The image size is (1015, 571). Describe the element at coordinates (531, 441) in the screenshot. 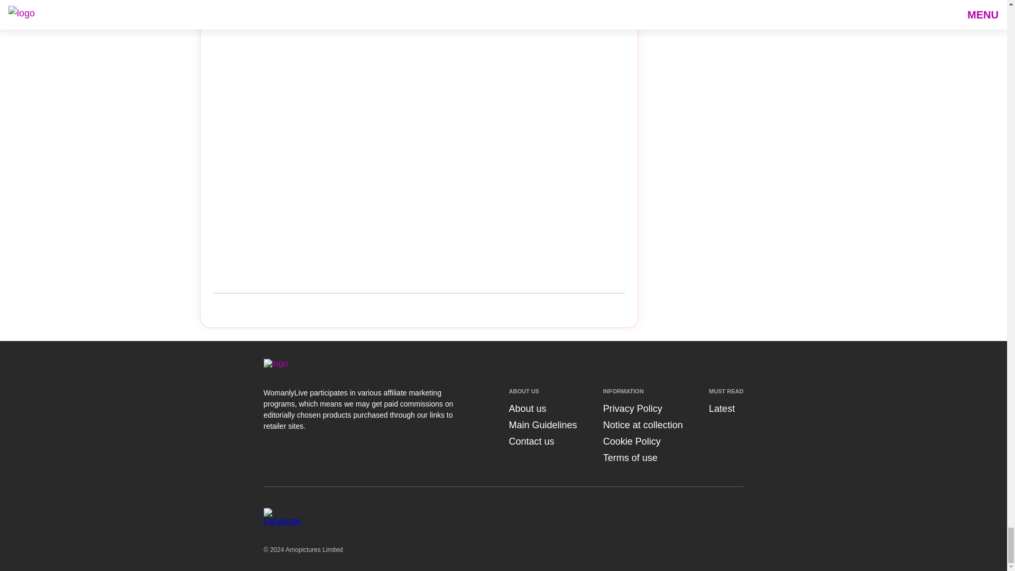

I see `Contact us` at that location.